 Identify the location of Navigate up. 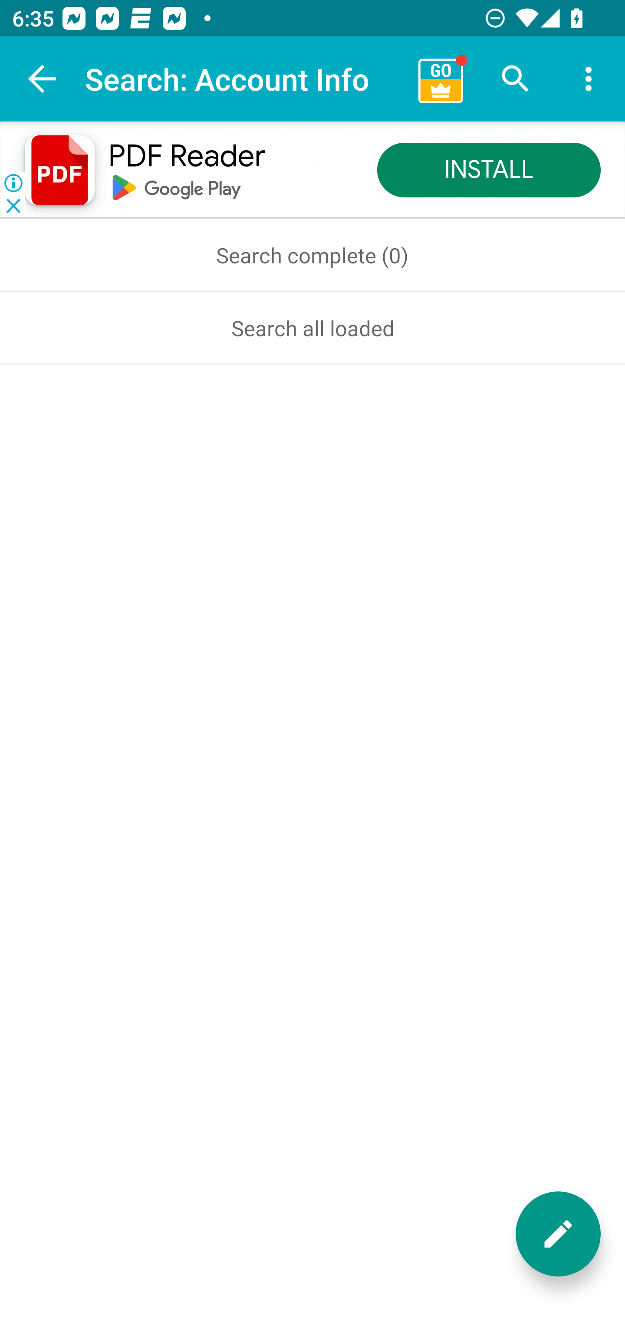
(43, 79).